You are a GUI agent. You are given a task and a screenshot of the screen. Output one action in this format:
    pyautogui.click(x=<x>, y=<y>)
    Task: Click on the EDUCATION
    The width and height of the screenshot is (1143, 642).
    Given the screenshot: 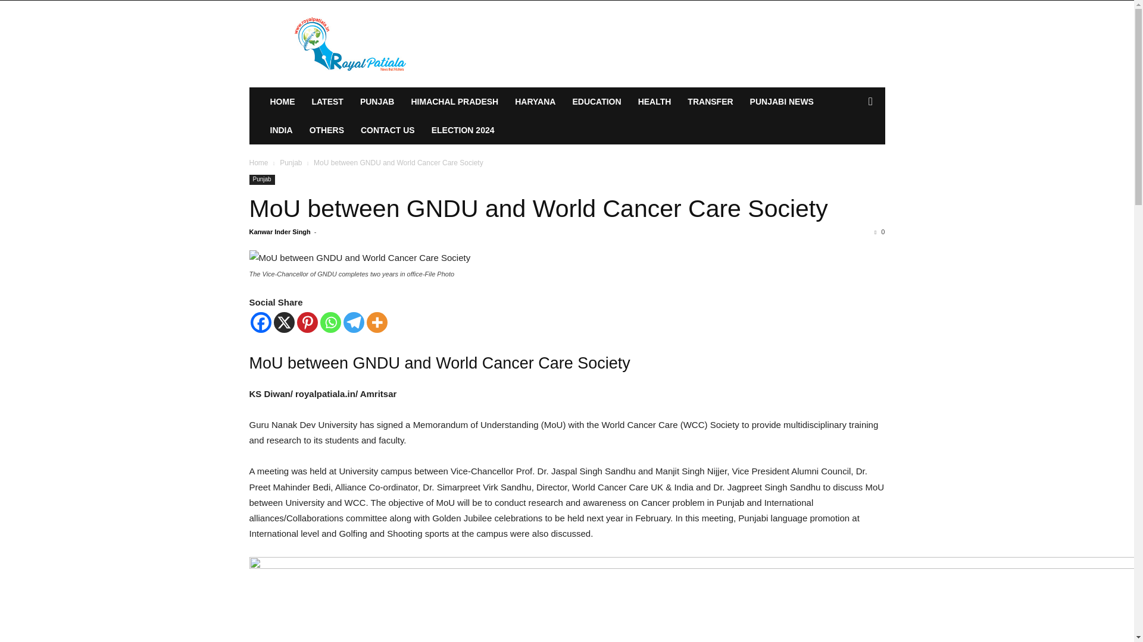 What is the action you would take?
    pyautogui.click(x=597, y=101)
    